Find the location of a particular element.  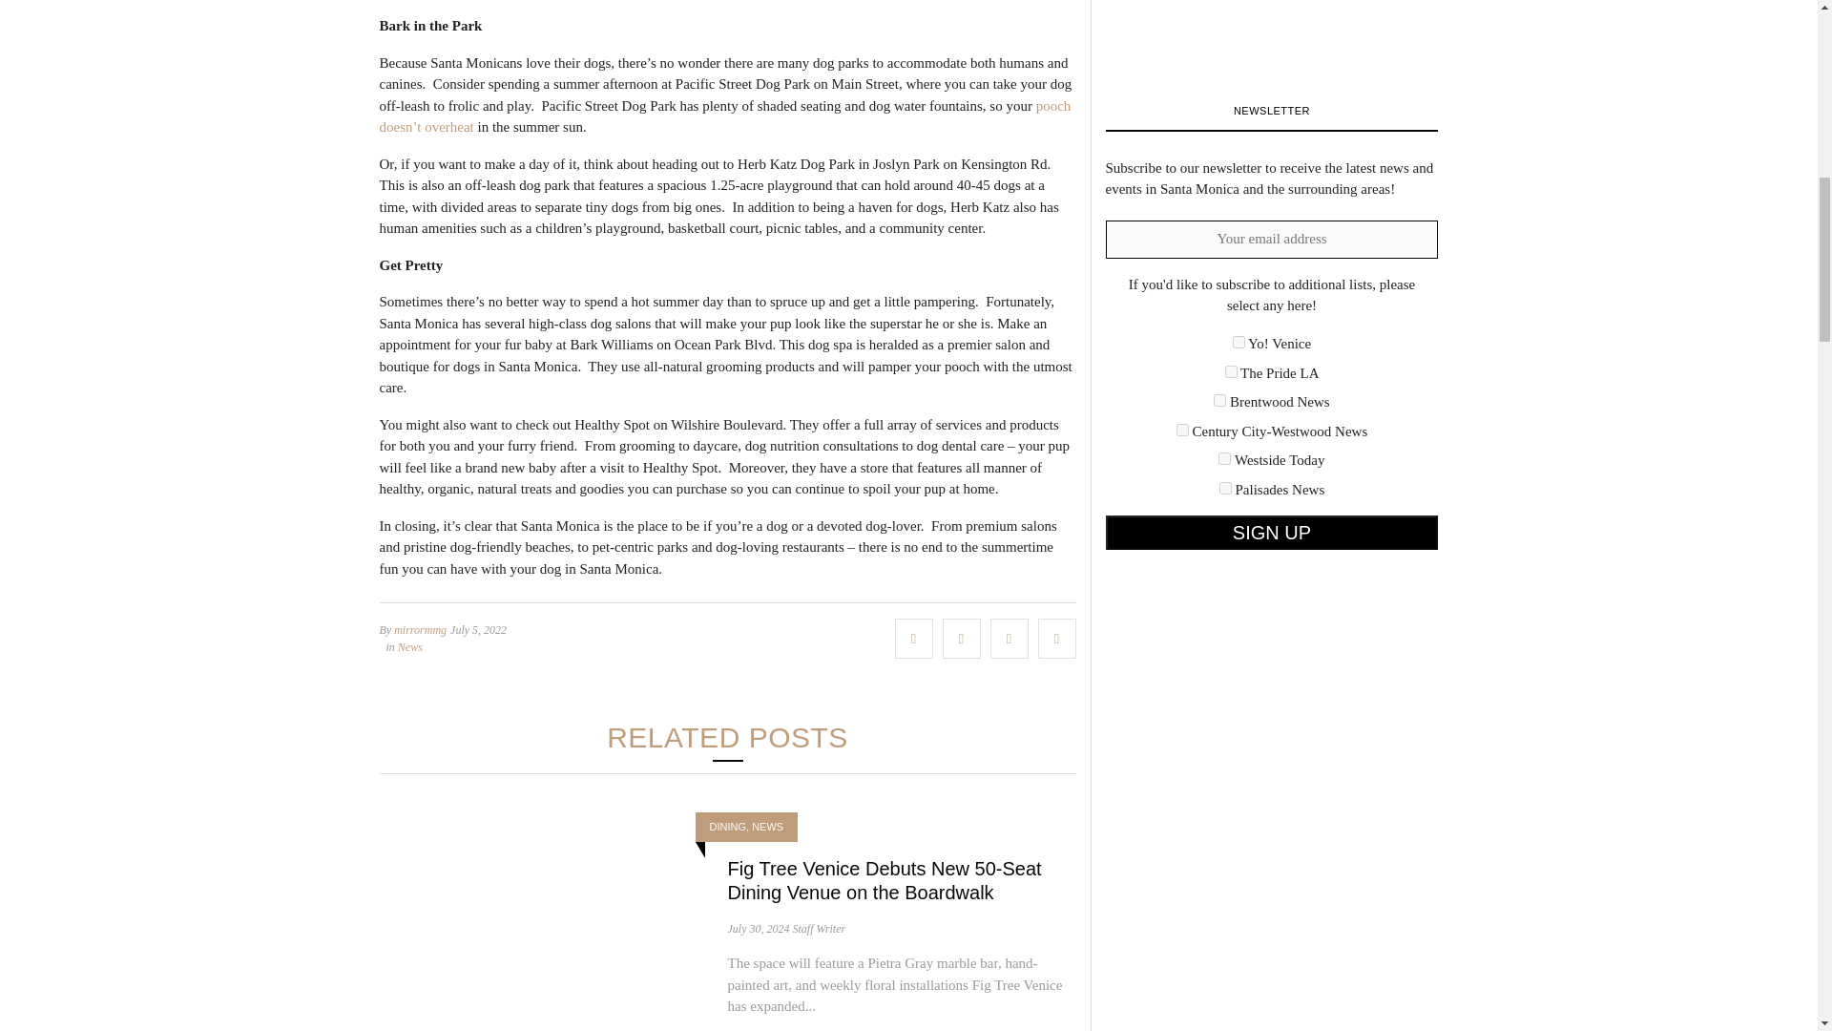

a3d1b6d535 is located at coordinates (1224, 458).